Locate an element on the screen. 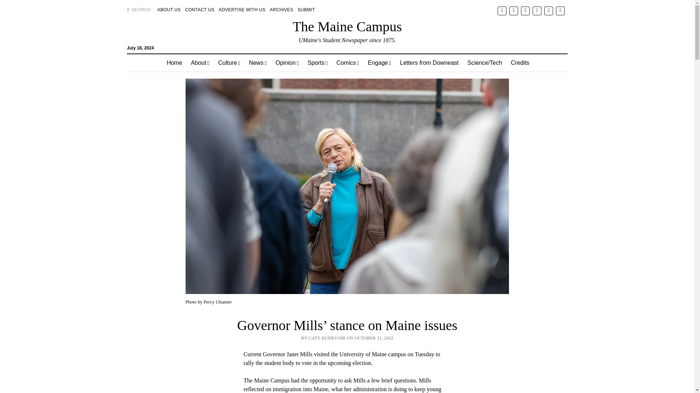 The image size is (700, 393). SEARCH is located at coordinates (139, 9).